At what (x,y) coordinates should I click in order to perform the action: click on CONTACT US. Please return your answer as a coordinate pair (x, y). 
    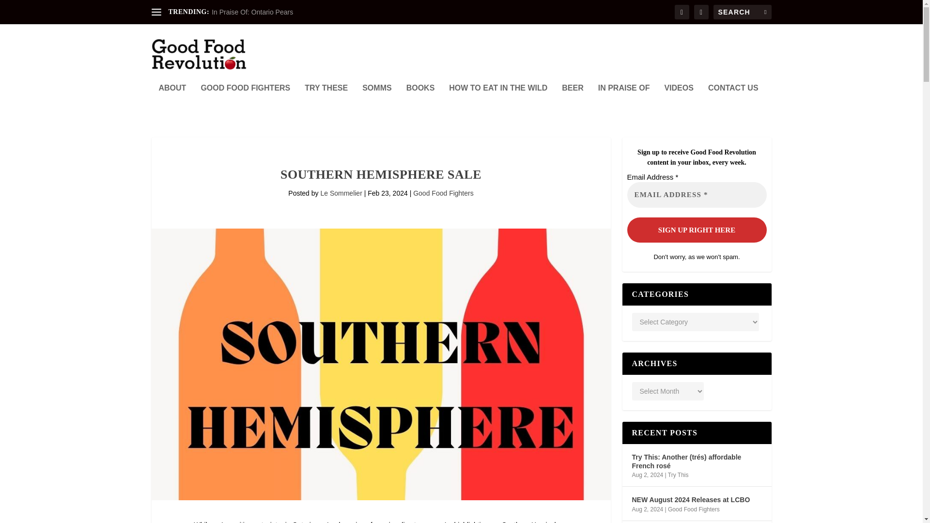
    Looking at the image, I should click on (733, 101).